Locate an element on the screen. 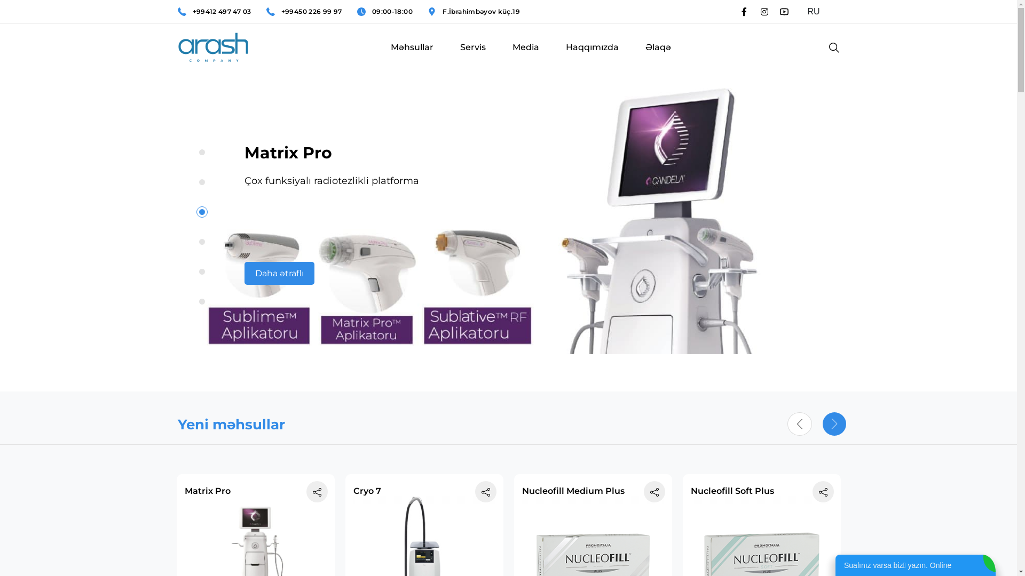  1 is located at coordinates (202, 153).